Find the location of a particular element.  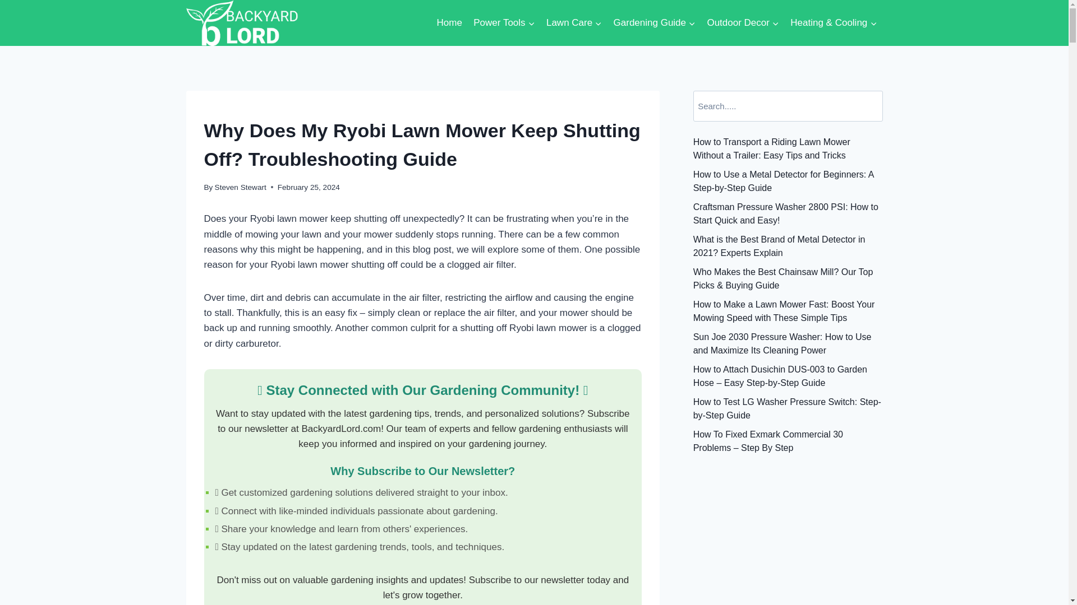

Gardening Guide is located at coordinates (654, 22).